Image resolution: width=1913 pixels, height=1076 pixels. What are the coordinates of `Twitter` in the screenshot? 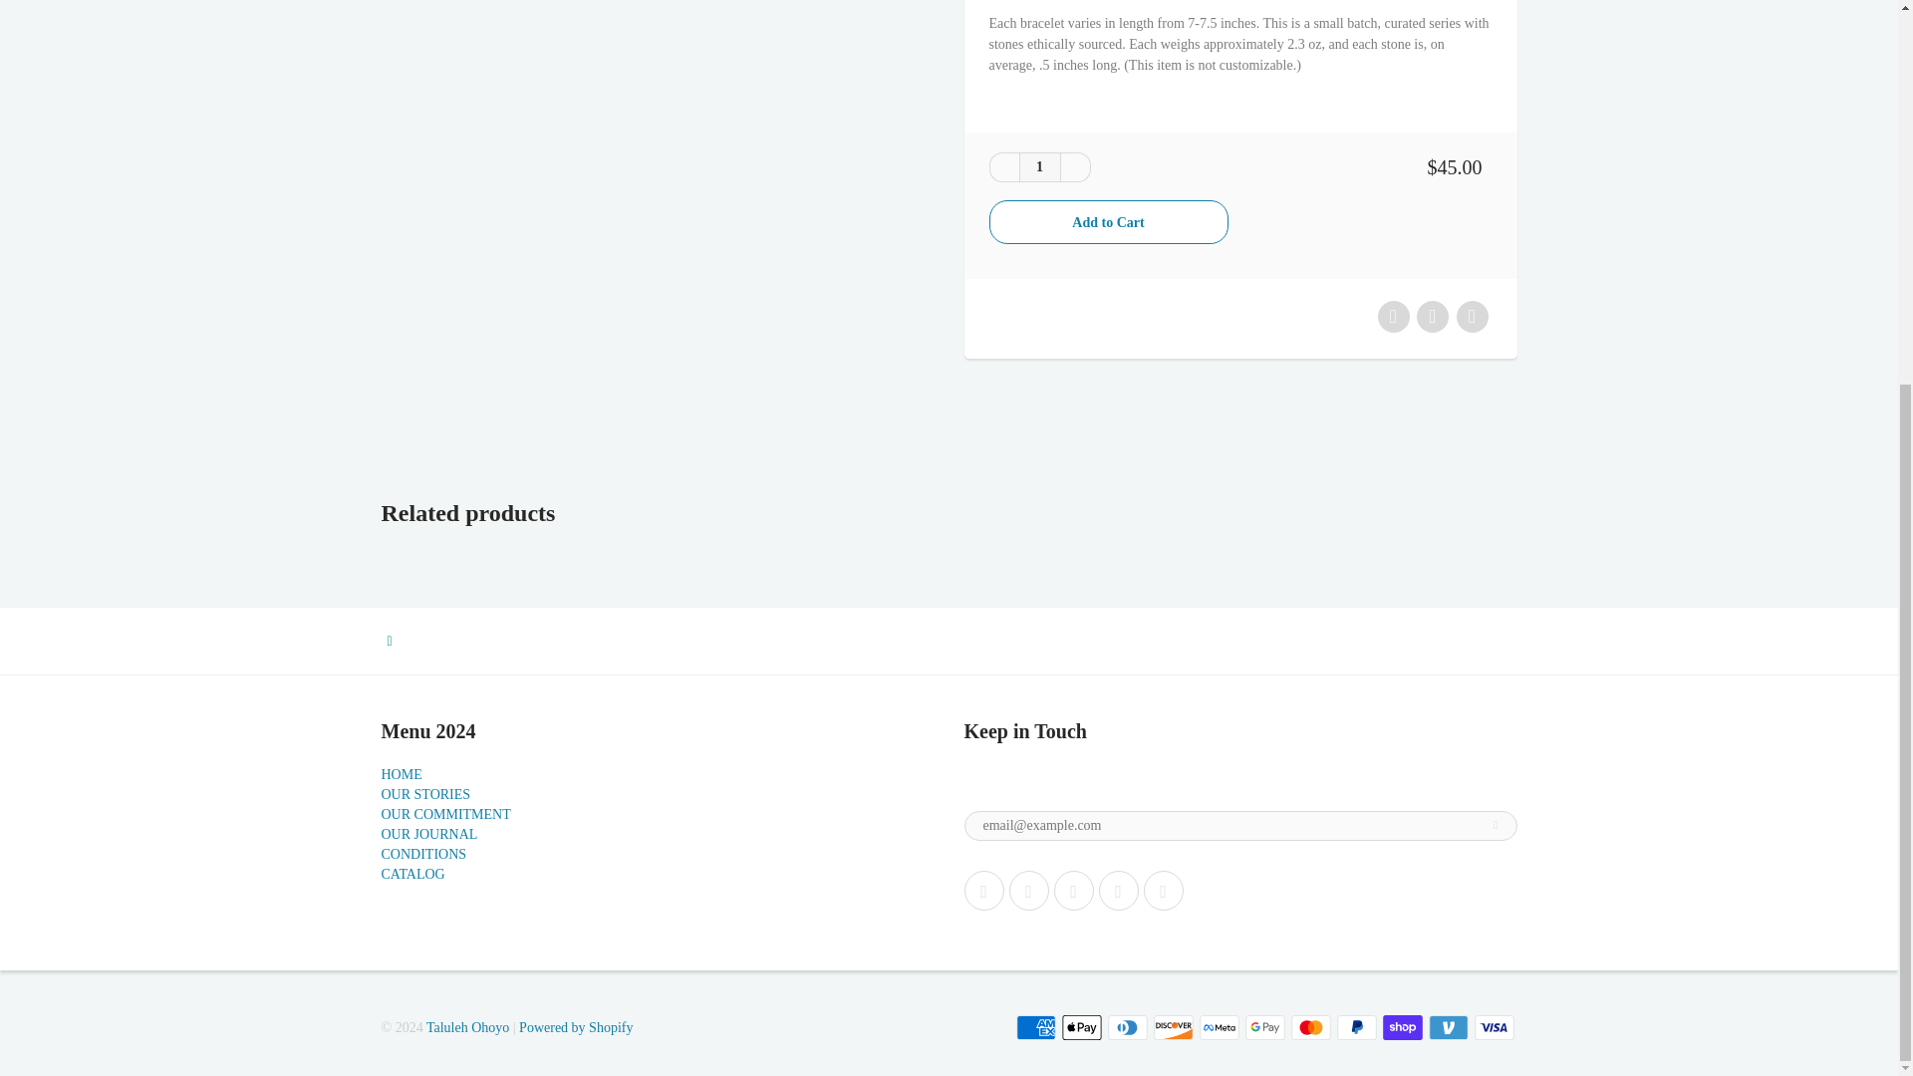 It's located at (984, 890).